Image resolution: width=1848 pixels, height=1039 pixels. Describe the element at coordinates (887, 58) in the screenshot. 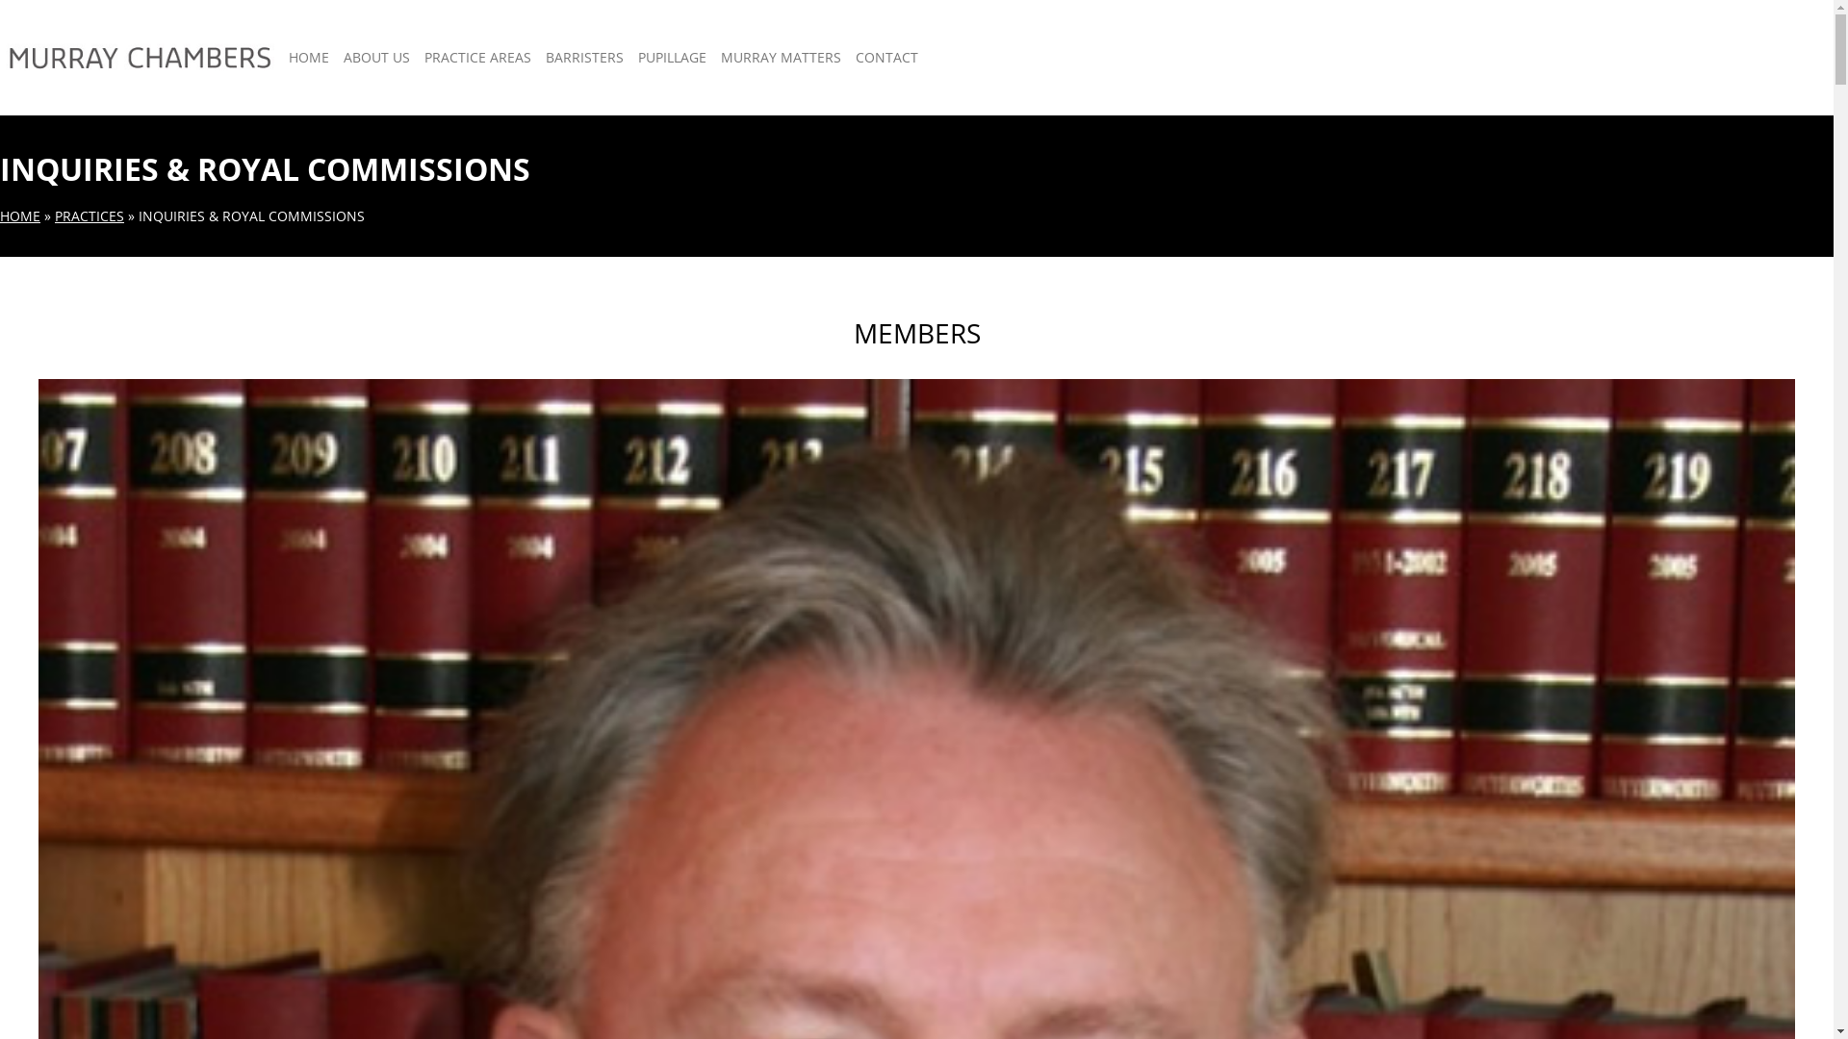

I see `CONTACT` at that location.